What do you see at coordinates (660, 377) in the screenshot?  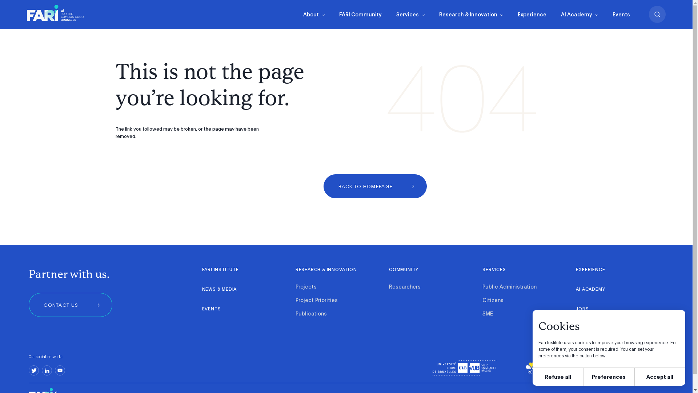 I see `Accept all` at bounding box center [660, 377].